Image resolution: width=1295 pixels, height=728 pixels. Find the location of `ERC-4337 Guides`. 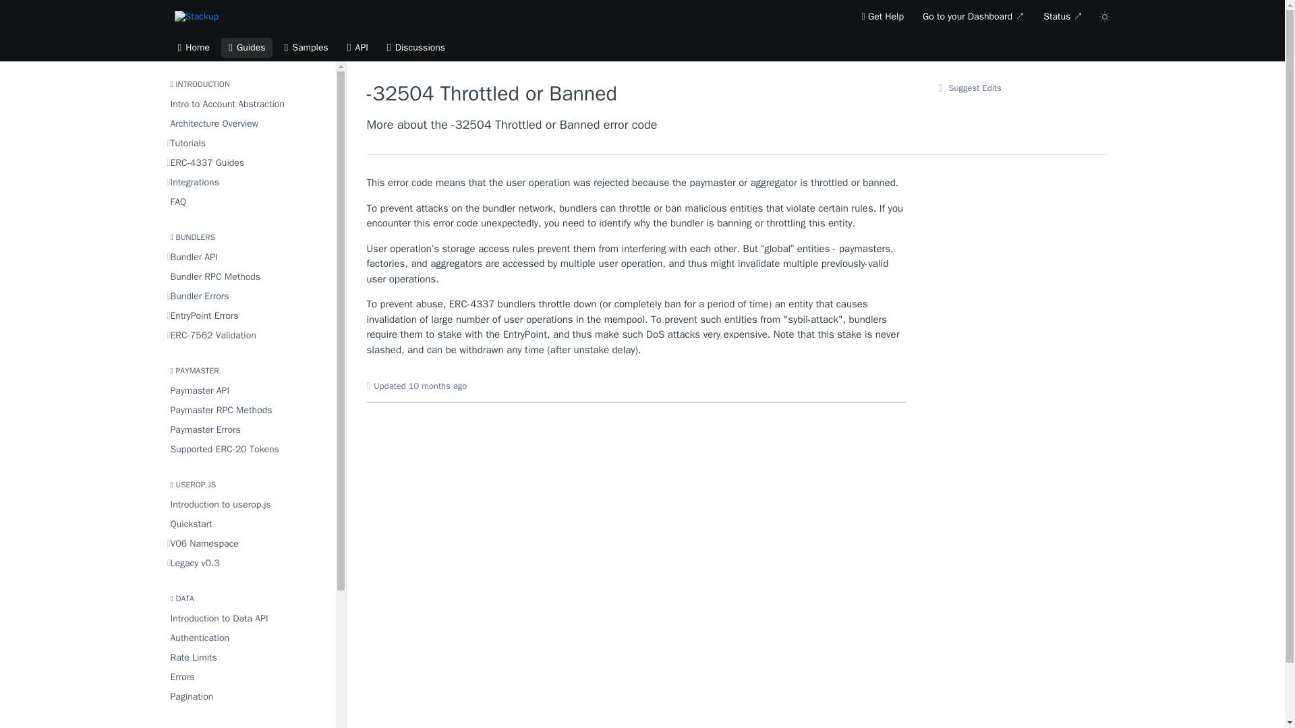

ERC-4337 Guides is located at coordinates (247, 162).